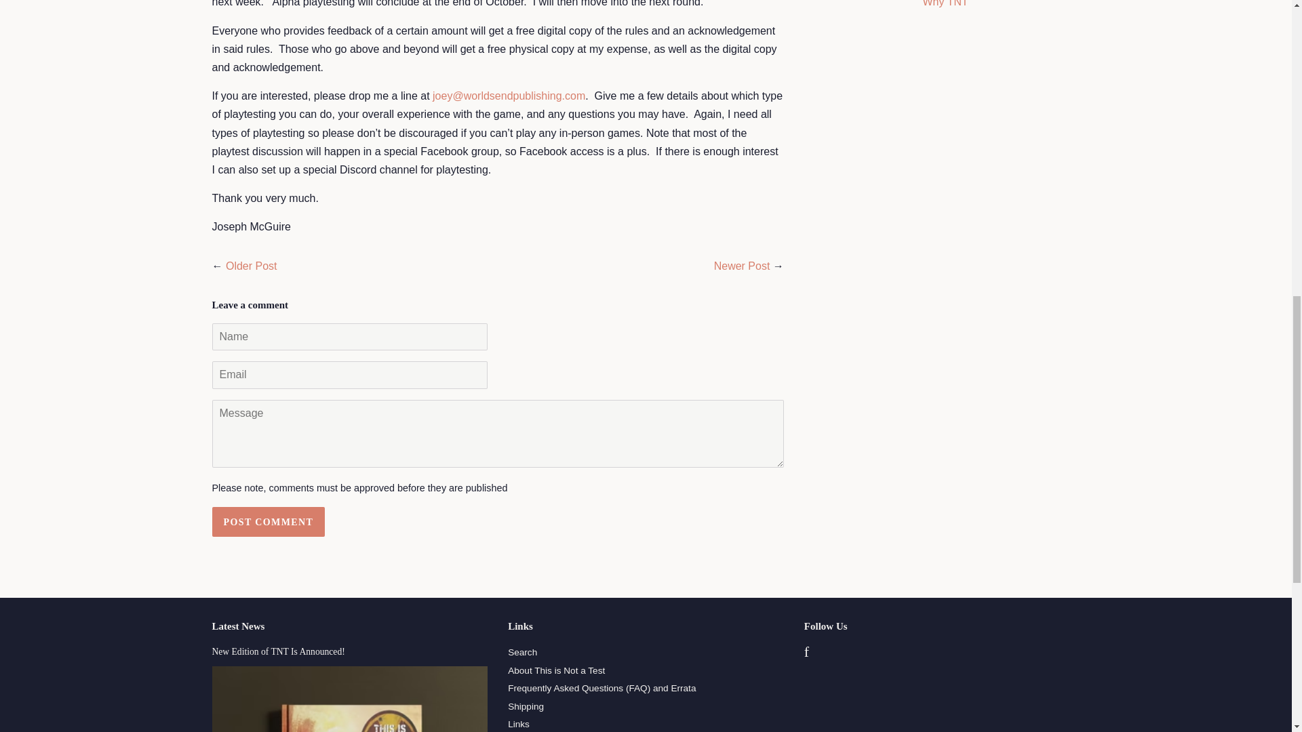 This screenshot has width=1302, height=732. Describe the element at coordinates (944, 3) in the screenshot. I see `Show articles tagged Why TNT` at that location.